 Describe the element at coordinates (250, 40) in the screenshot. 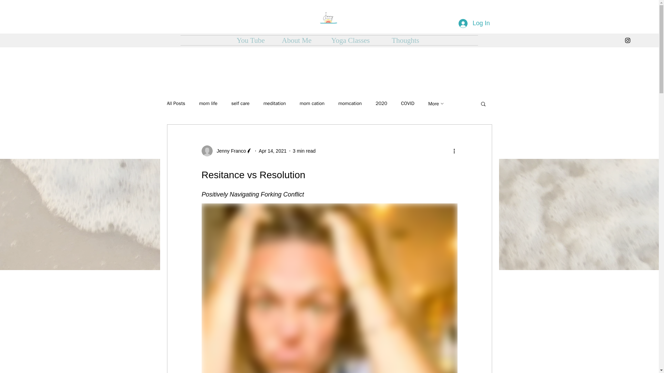

I see `You Tube` at that location.